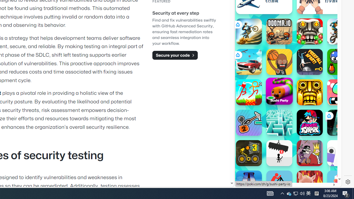 The width and height of the screenshot is (354, 199). What do you see at coordinates (340, 62) in the screenshot?
I see `Goal Training` at bounding box center [340, 62].